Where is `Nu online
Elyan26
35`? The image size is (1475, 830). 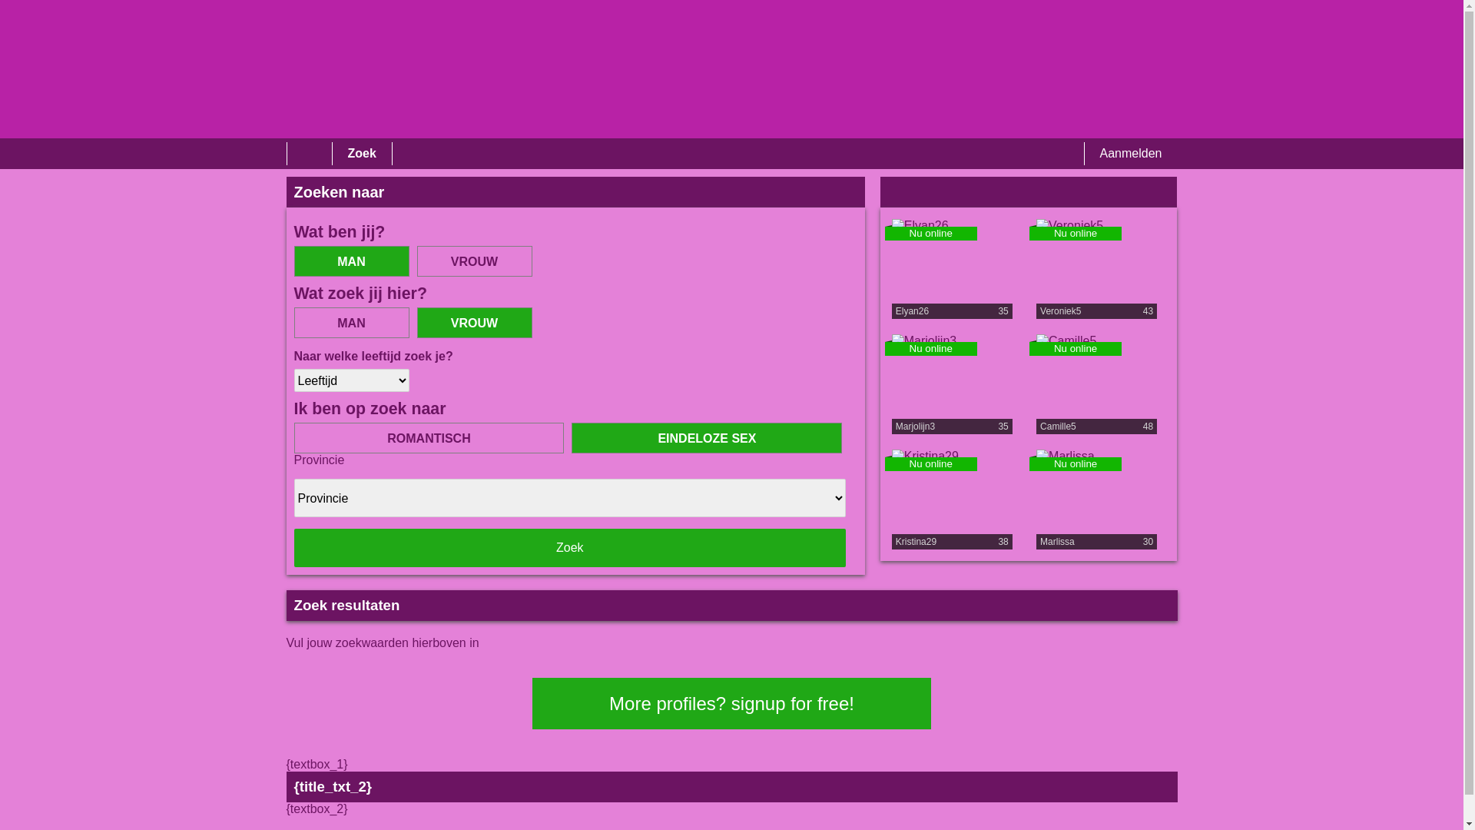
Nu online
Elyan26
35 is located at coordinates (956, 269).